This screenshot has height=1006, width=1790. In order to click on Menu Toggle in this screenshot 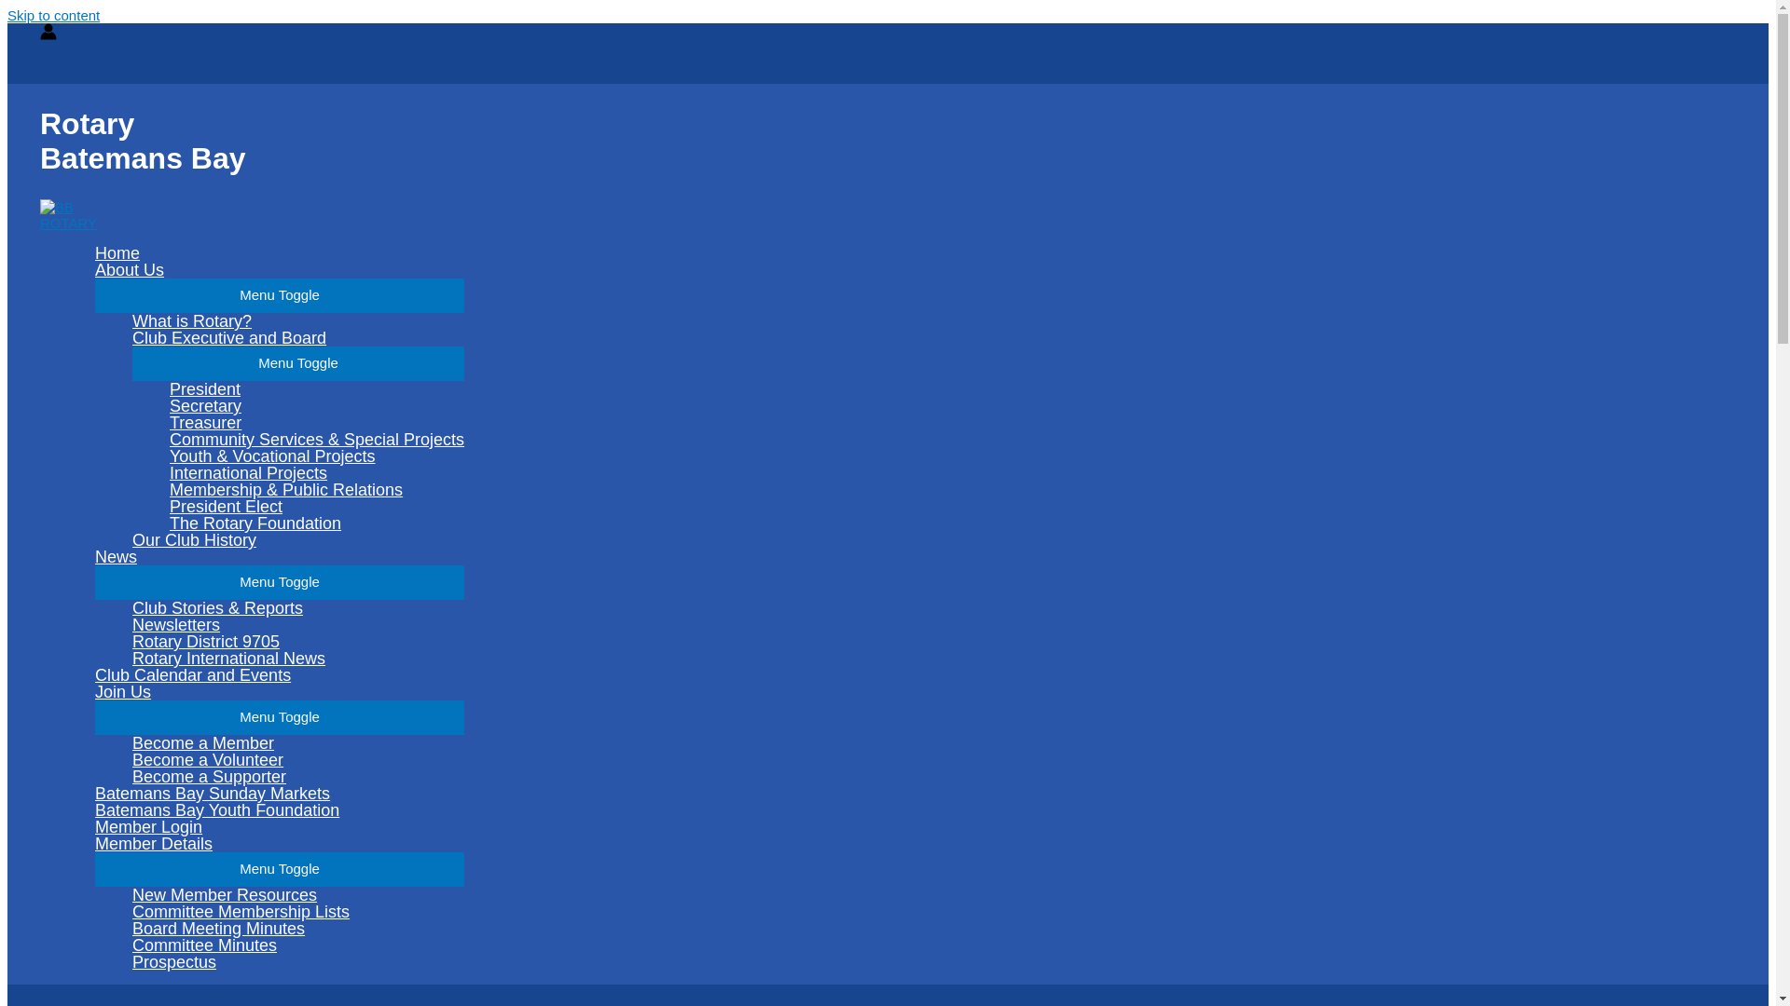, I will do `click(280, 581)`.